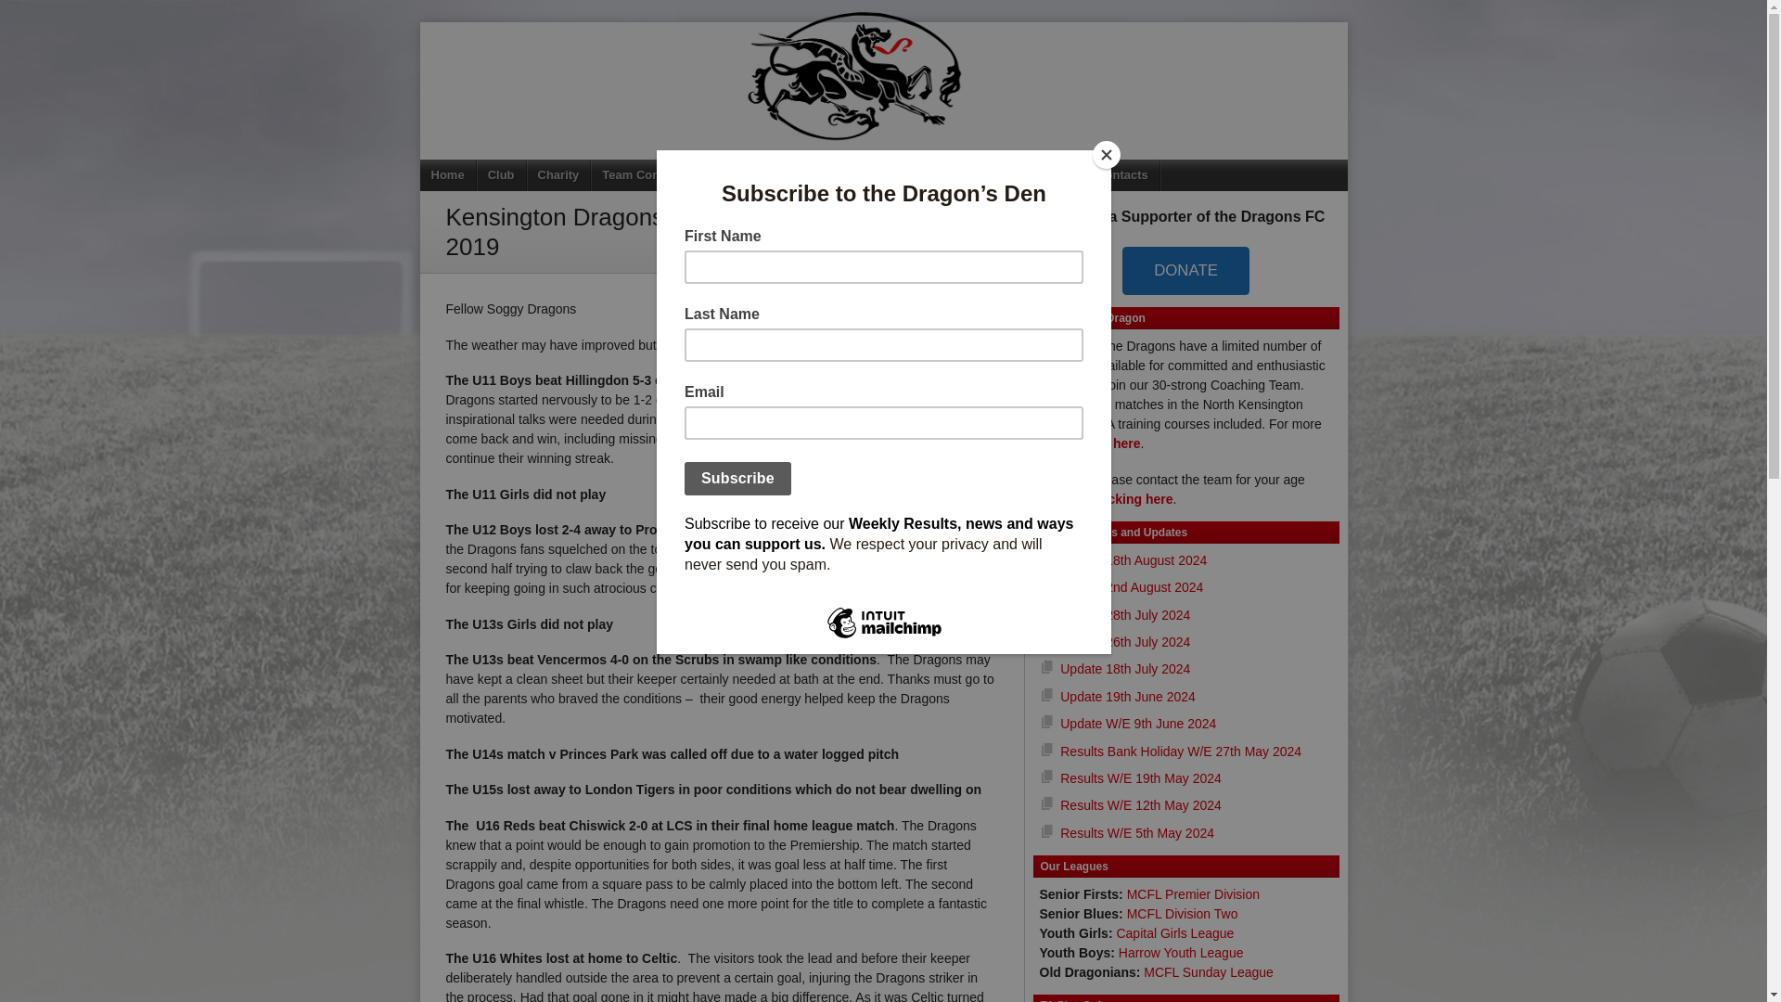 The image size is (1781, 1002). Describe the element at coordinates (558, 174) in the screenshot. I see `Charity` at that location.